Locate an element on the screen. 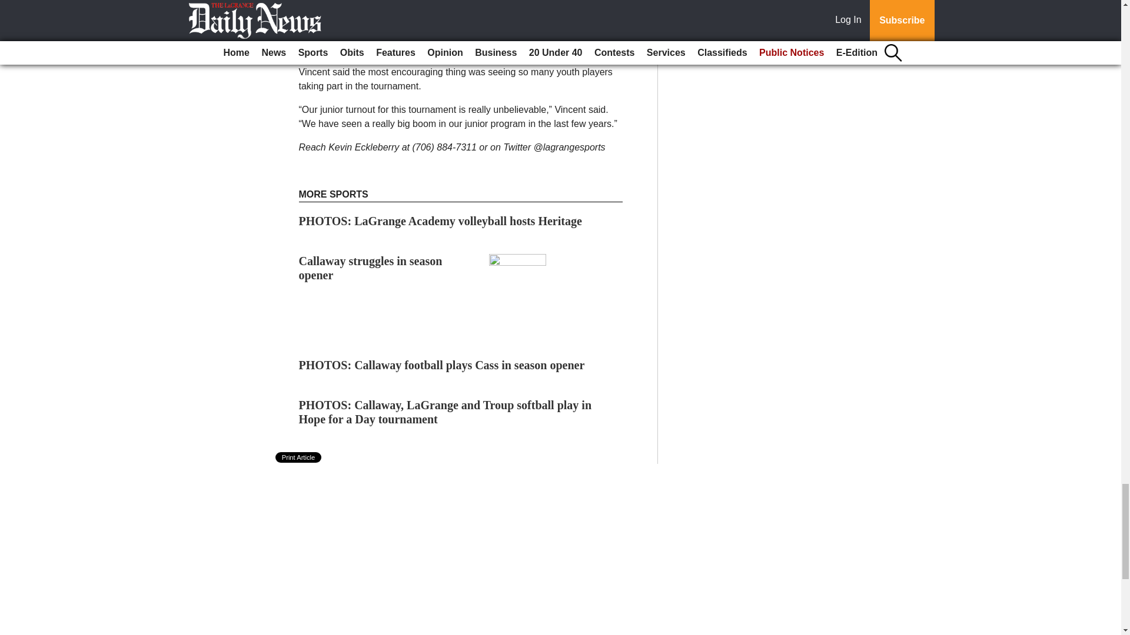 This screenshot has width=1130, height=635. Callaway struggles in season opener is located at coordinates (371, 268).